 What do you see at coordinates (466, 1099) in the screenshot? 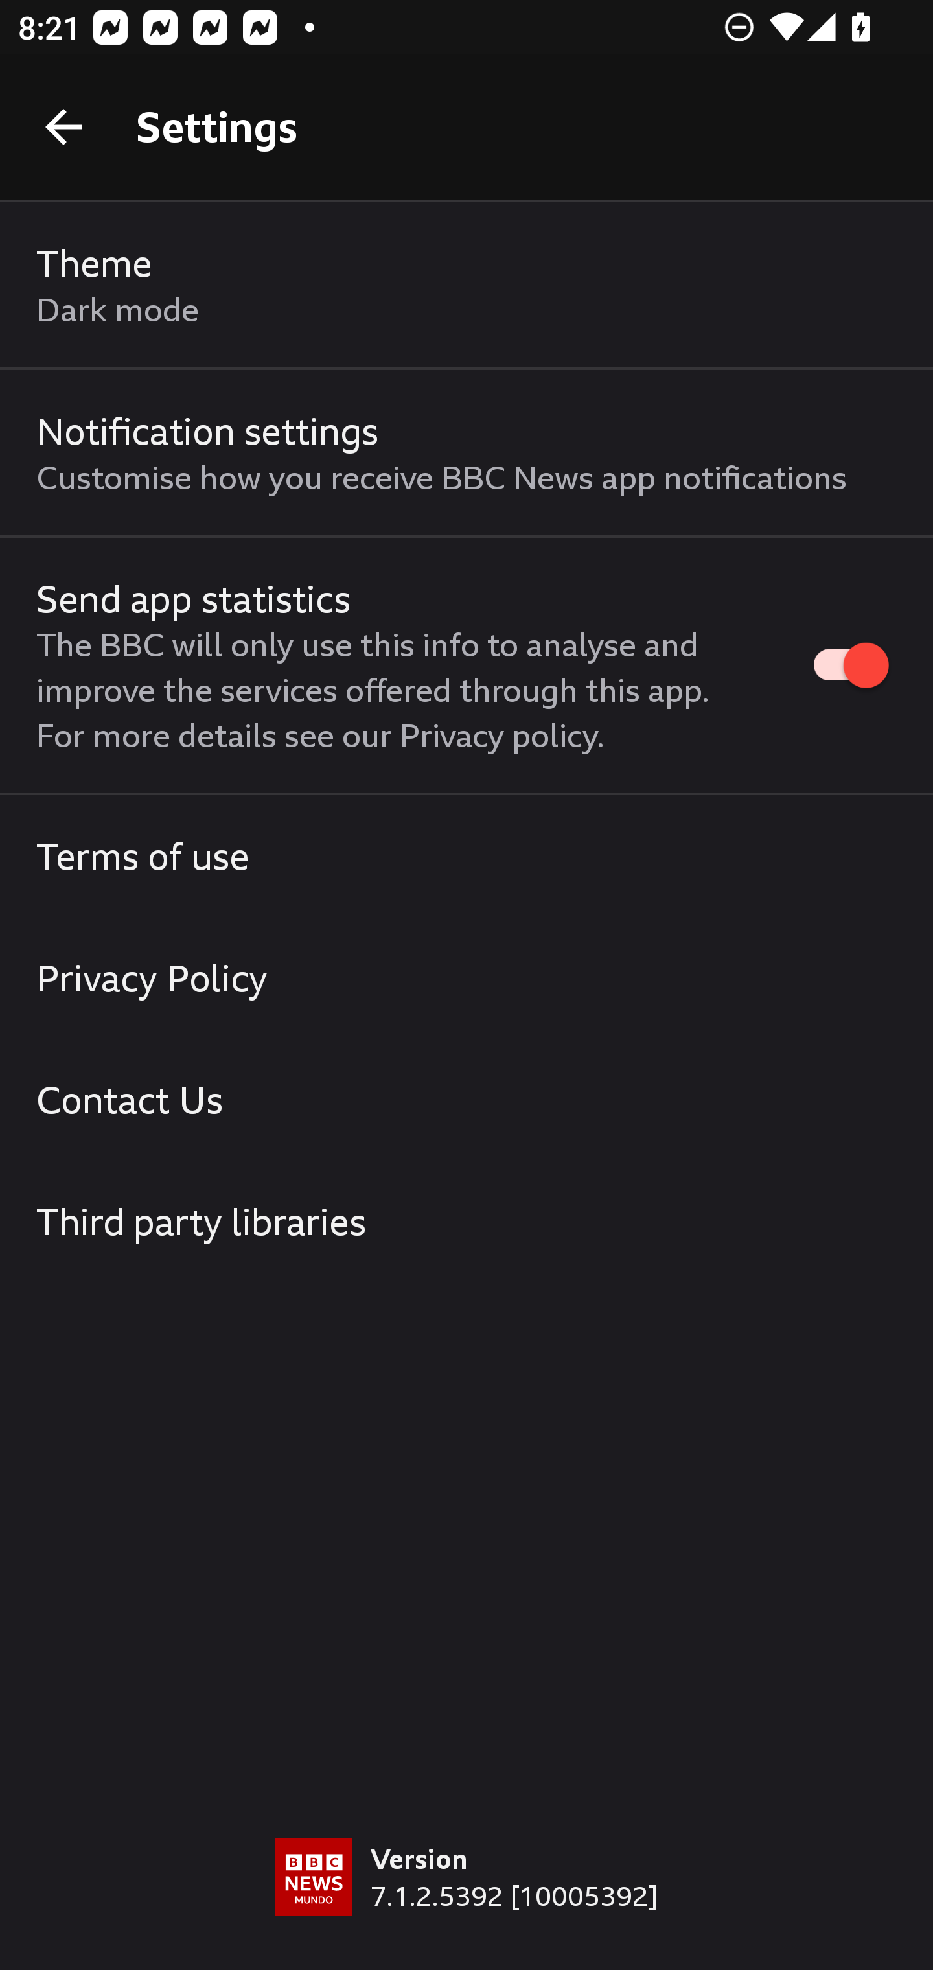
I see `Contact Us` at bounding box center [466, 1099].